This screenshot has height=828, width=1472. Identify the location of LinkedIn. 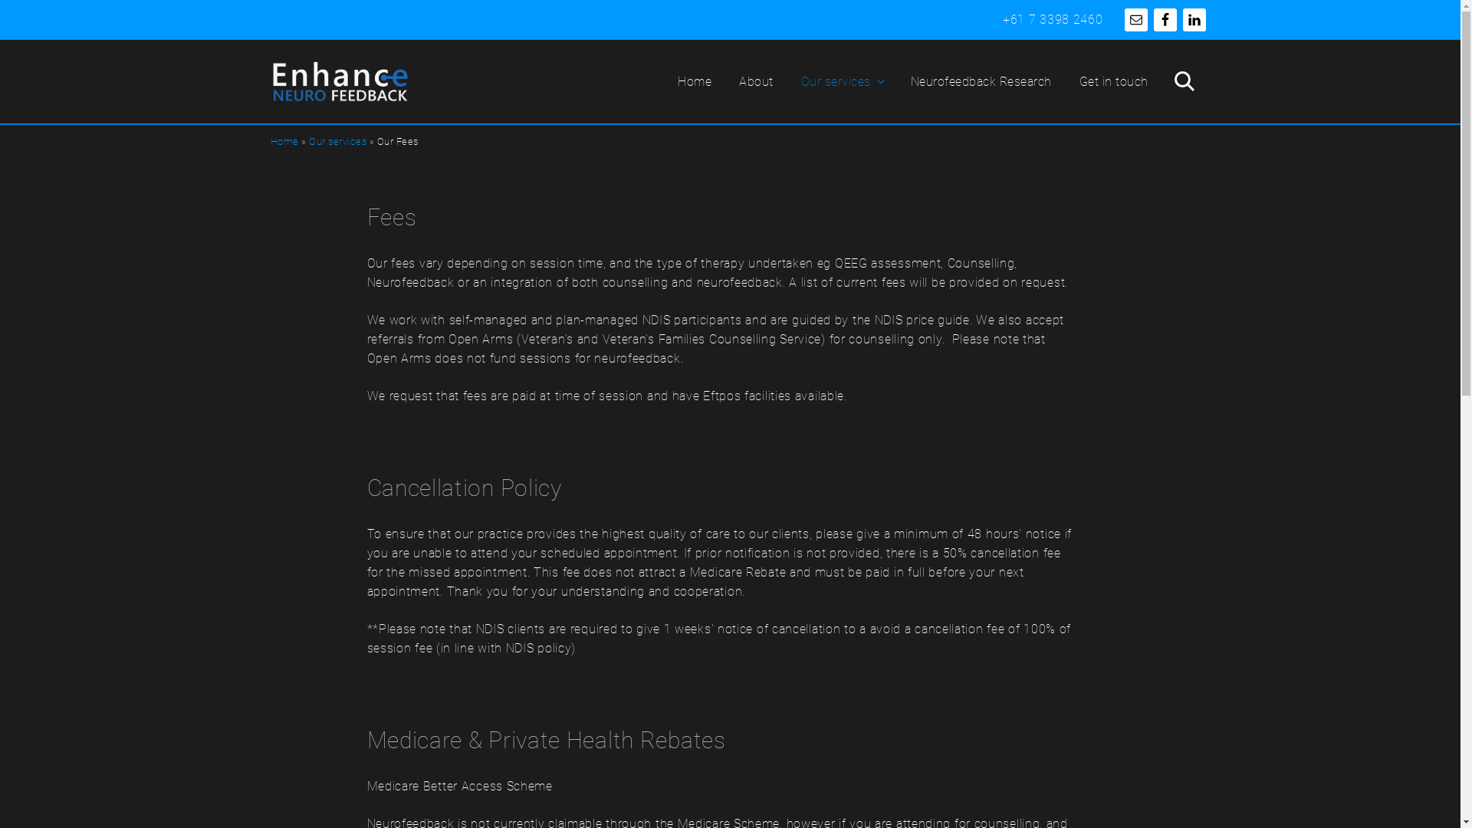
(1194, 20).